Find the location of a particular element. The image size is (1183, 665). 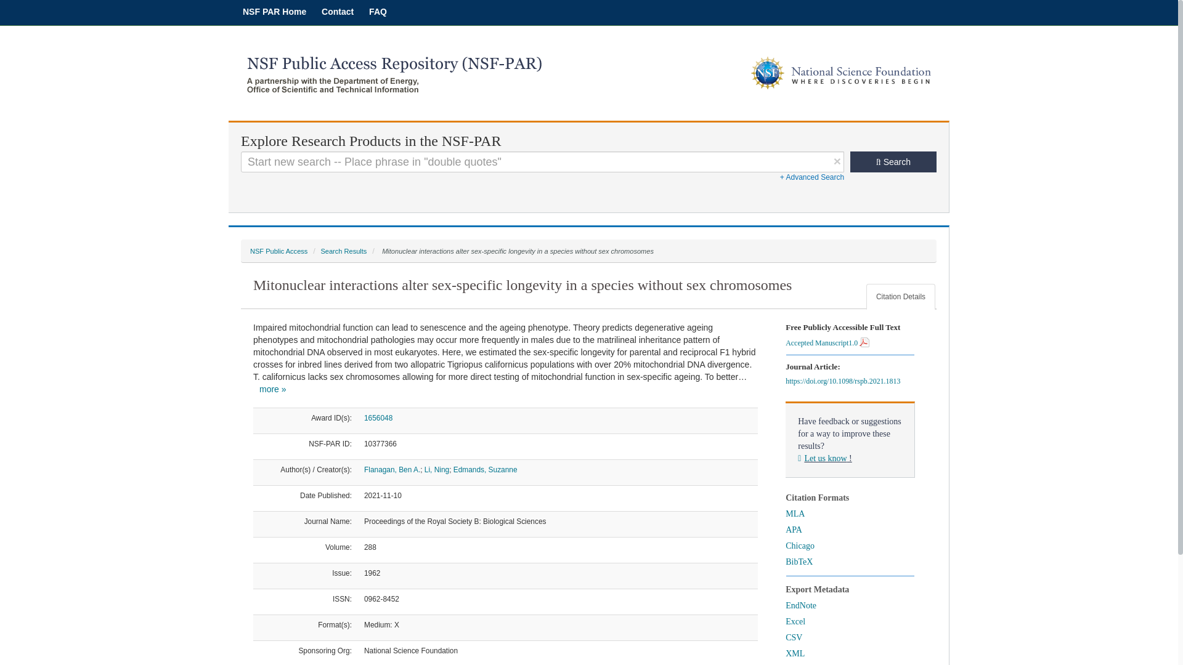

Search is located at coordinates (893, 161).